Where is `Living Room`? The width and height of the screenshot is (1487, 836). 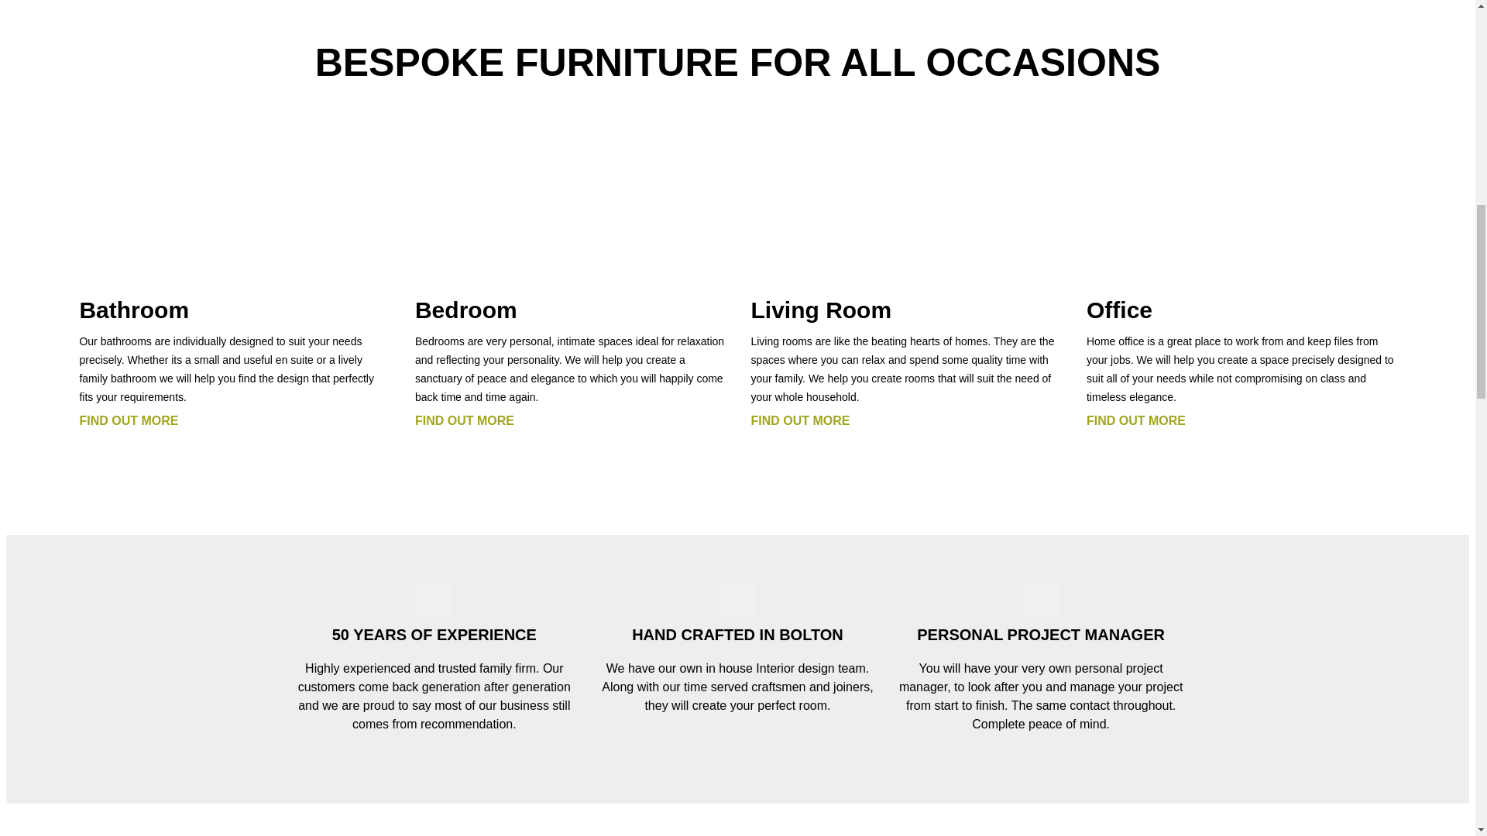 Living Room is located at coordinates (821, 310).